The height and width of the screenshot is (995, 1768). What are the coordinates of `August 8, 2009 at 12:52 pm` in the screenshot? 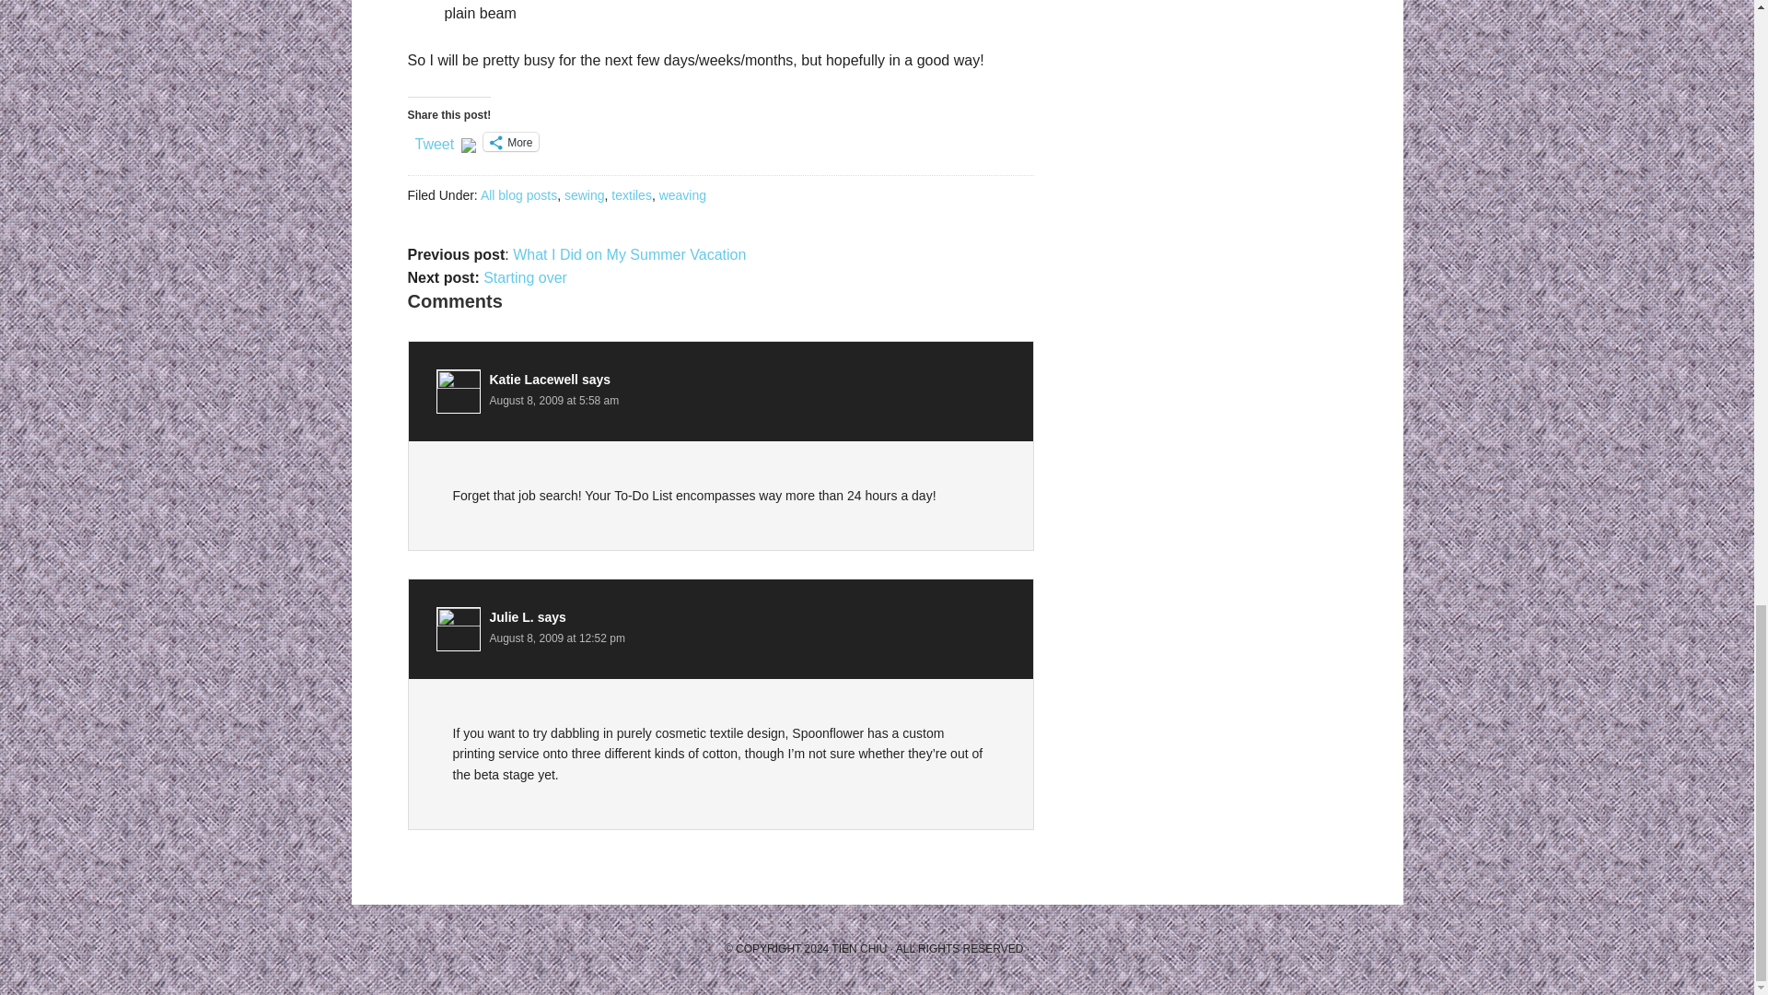 It's located at (557, 638).